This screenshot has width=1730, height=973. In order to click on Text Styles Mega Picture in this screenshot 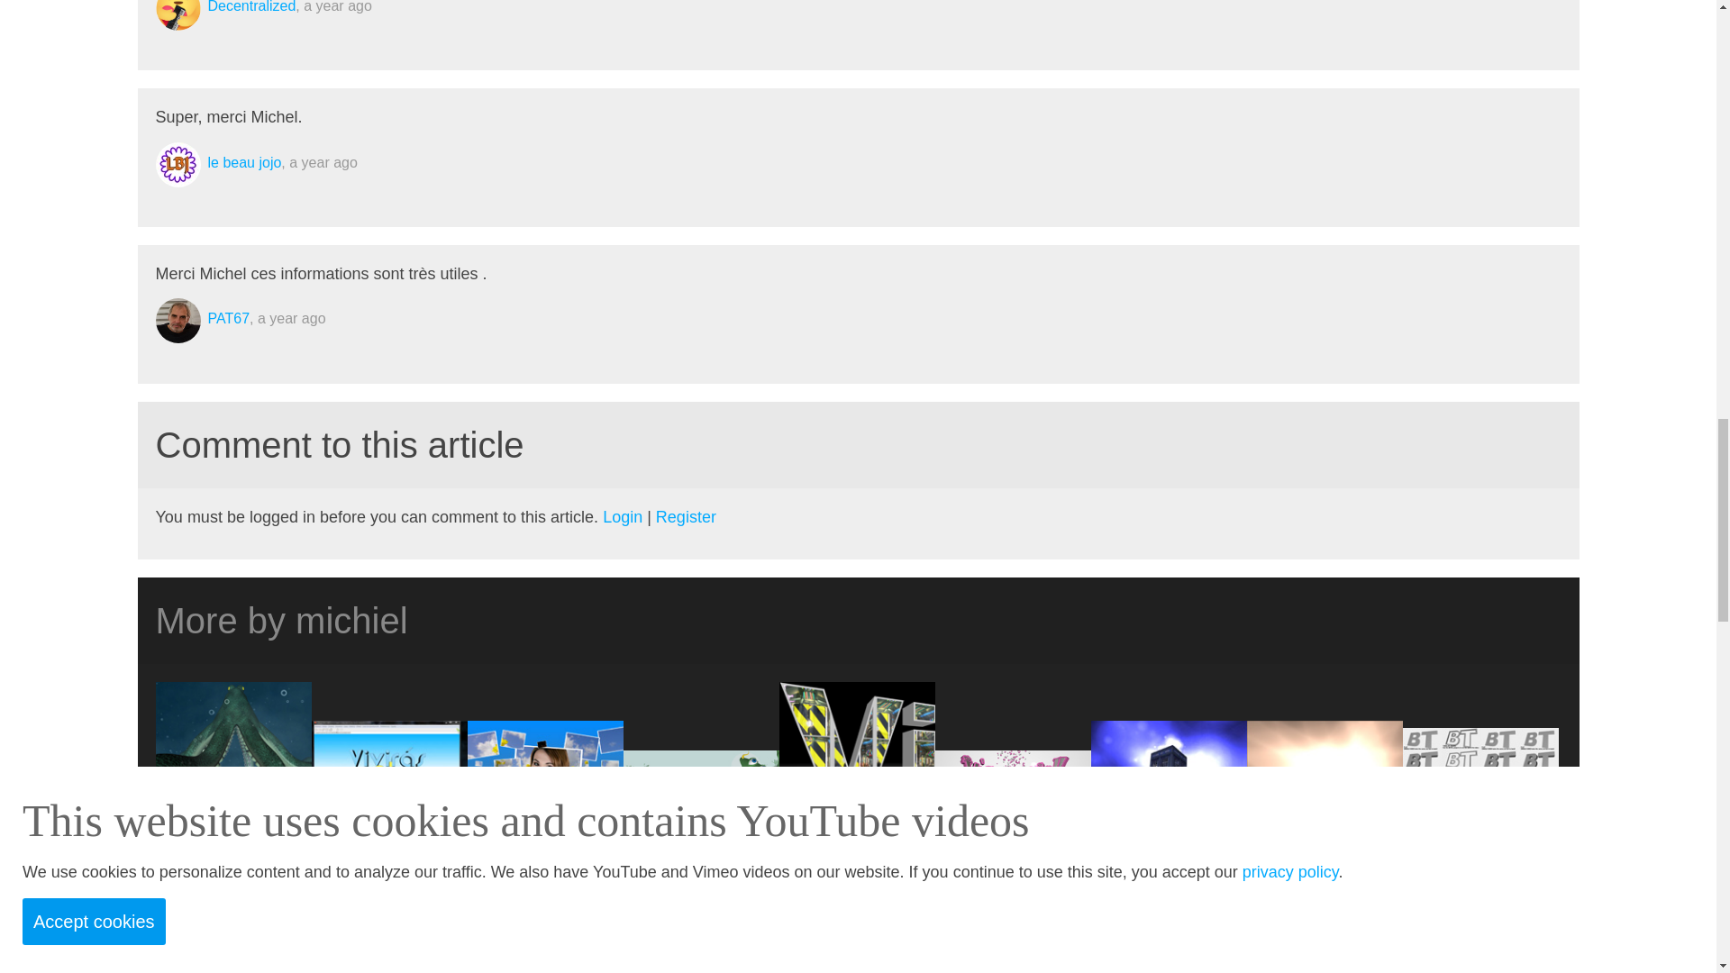, I will do `click(1480, 825)`.